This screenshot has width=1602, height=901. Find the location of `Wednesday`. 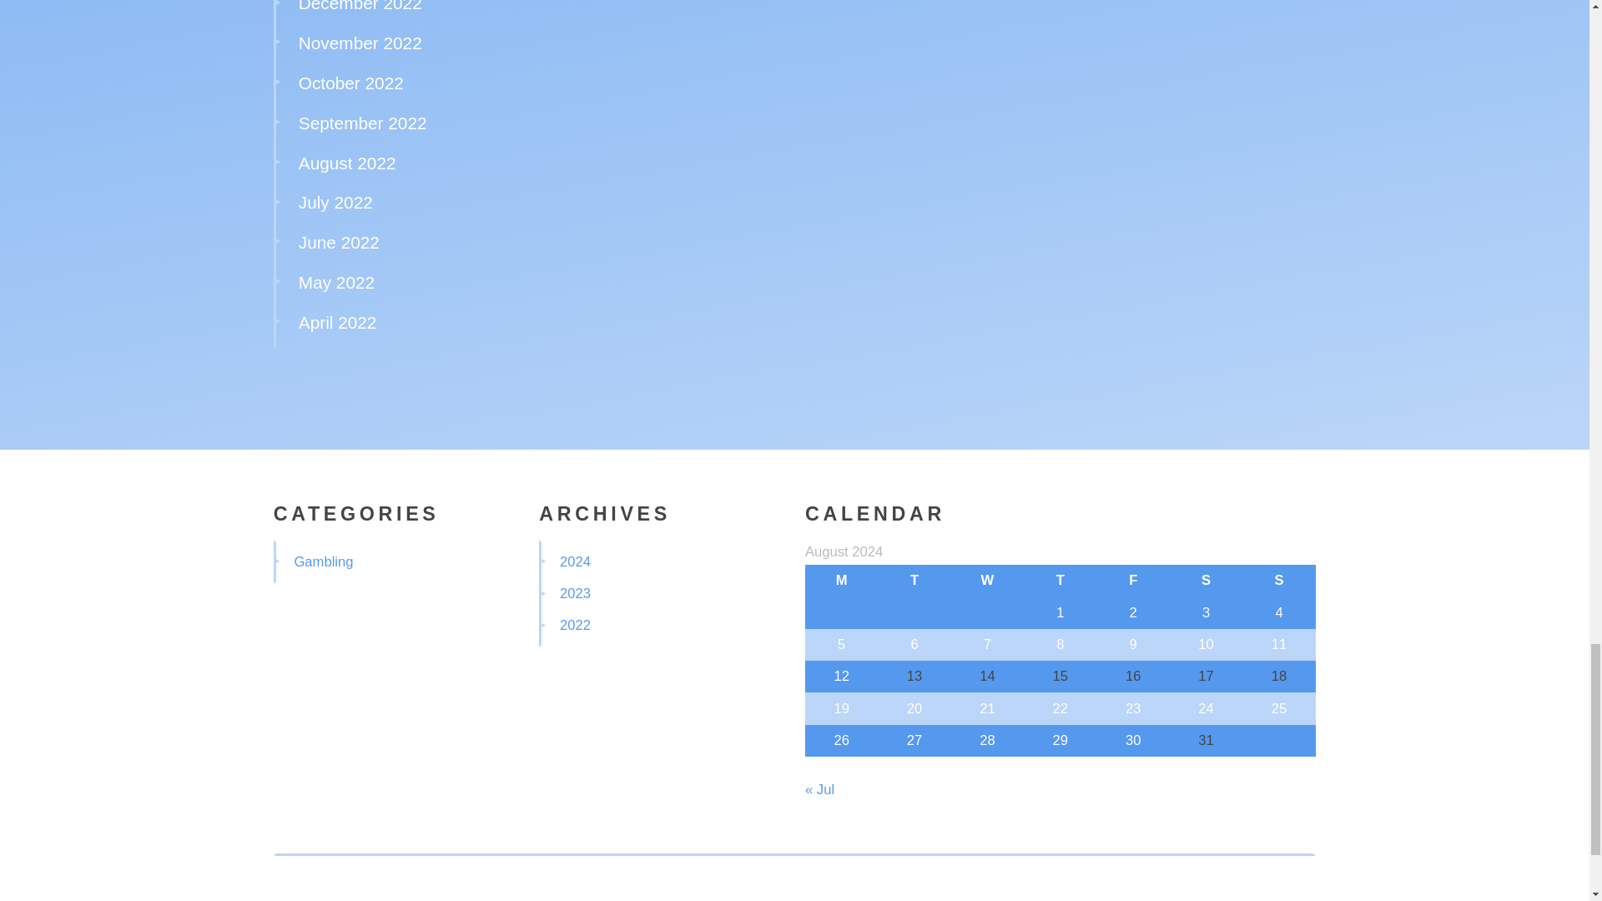

Wednesday is located at coordinates (987, 581).